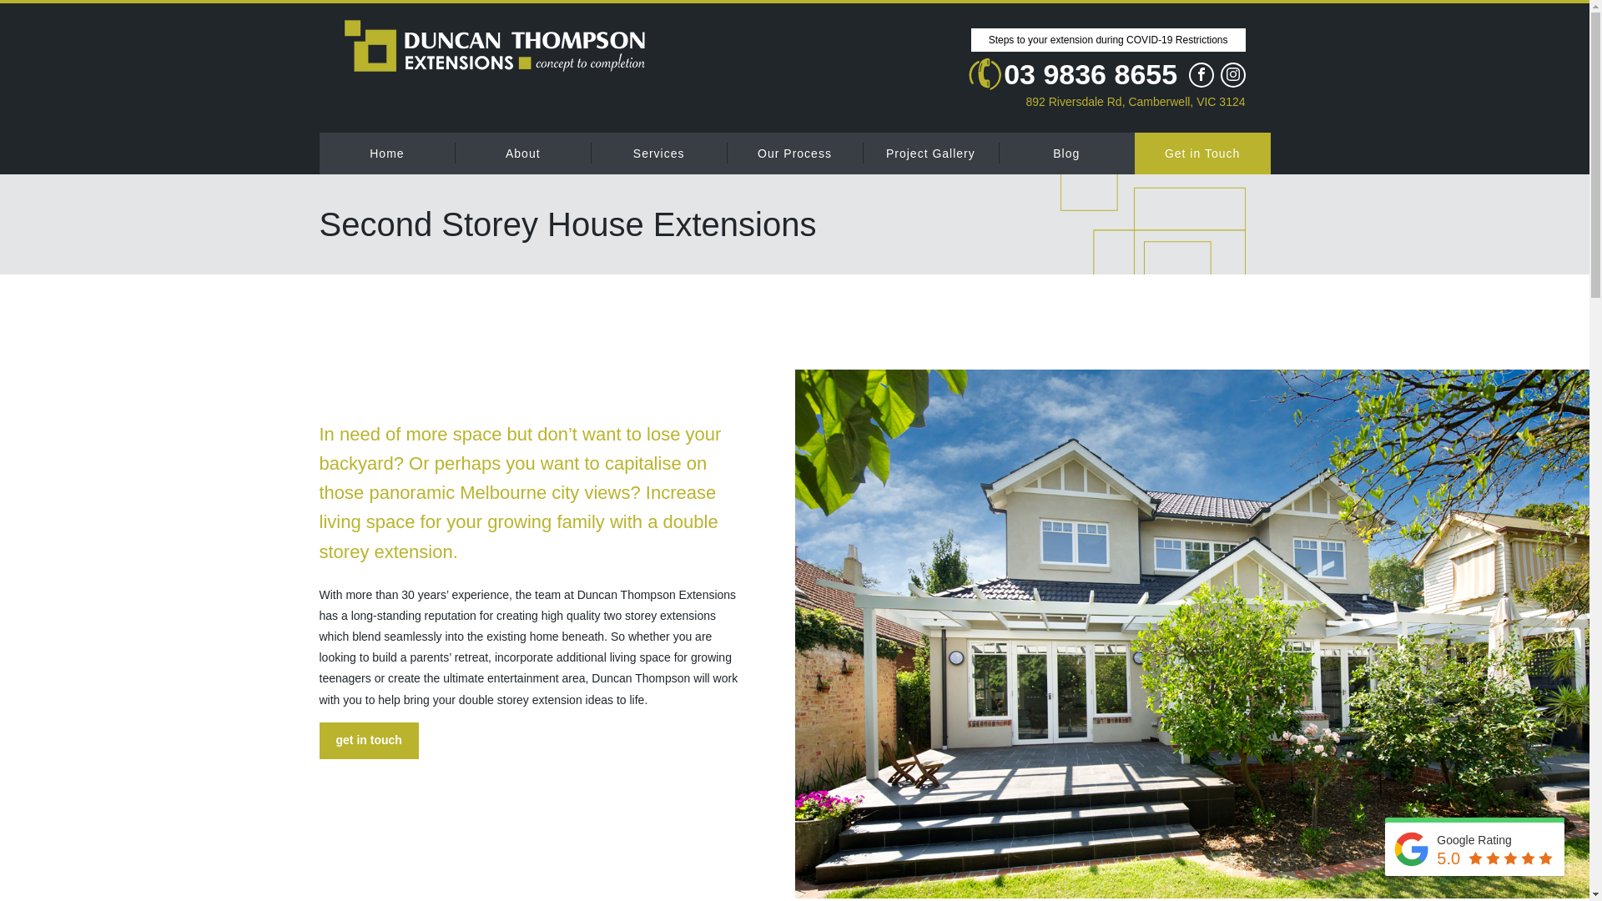  Describe the element at coordinates (1108, 40) in the screenshot. I see `Steps to your extension during COVID-19 Restrictions` at that location.